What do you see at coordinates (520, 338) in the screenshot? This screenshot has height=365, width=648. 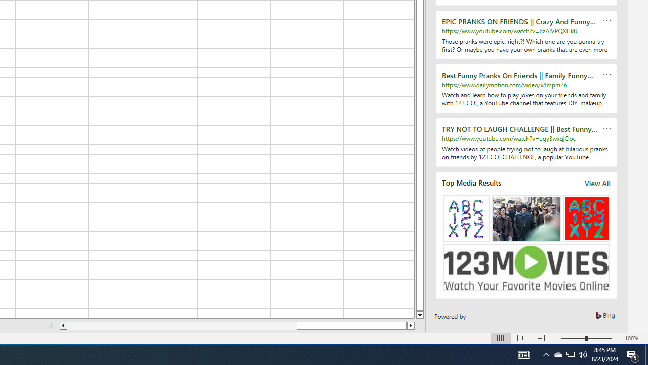 I see `Page Layout` at bounding box center [520, 338].